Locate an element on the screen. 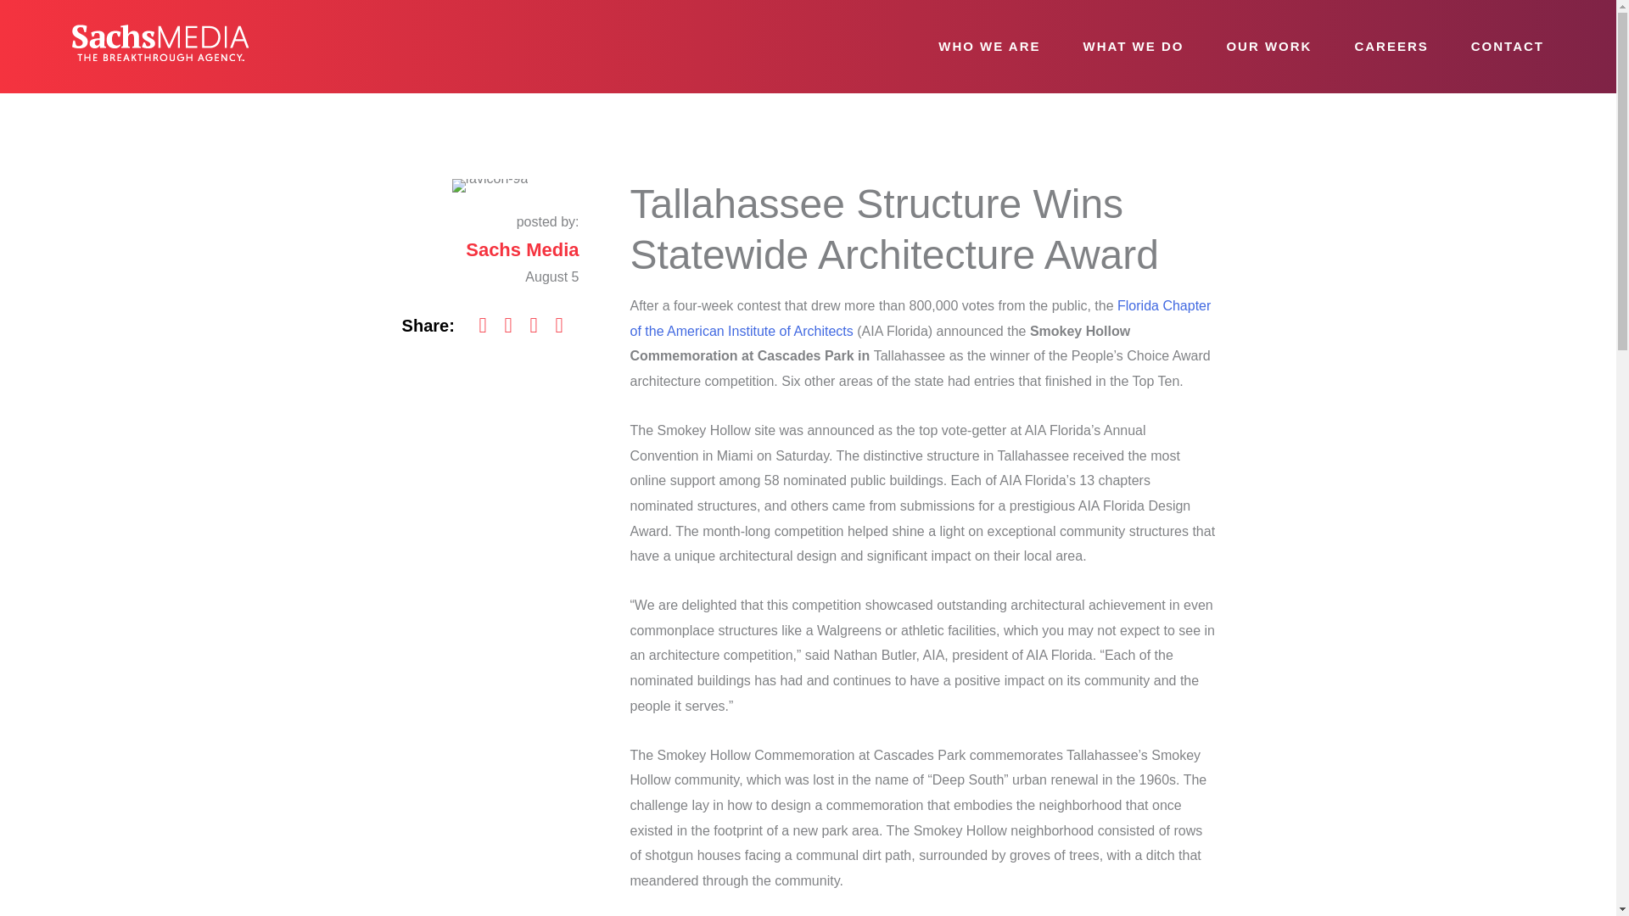  WHO WE ARE is located at coordinates (989, 47).